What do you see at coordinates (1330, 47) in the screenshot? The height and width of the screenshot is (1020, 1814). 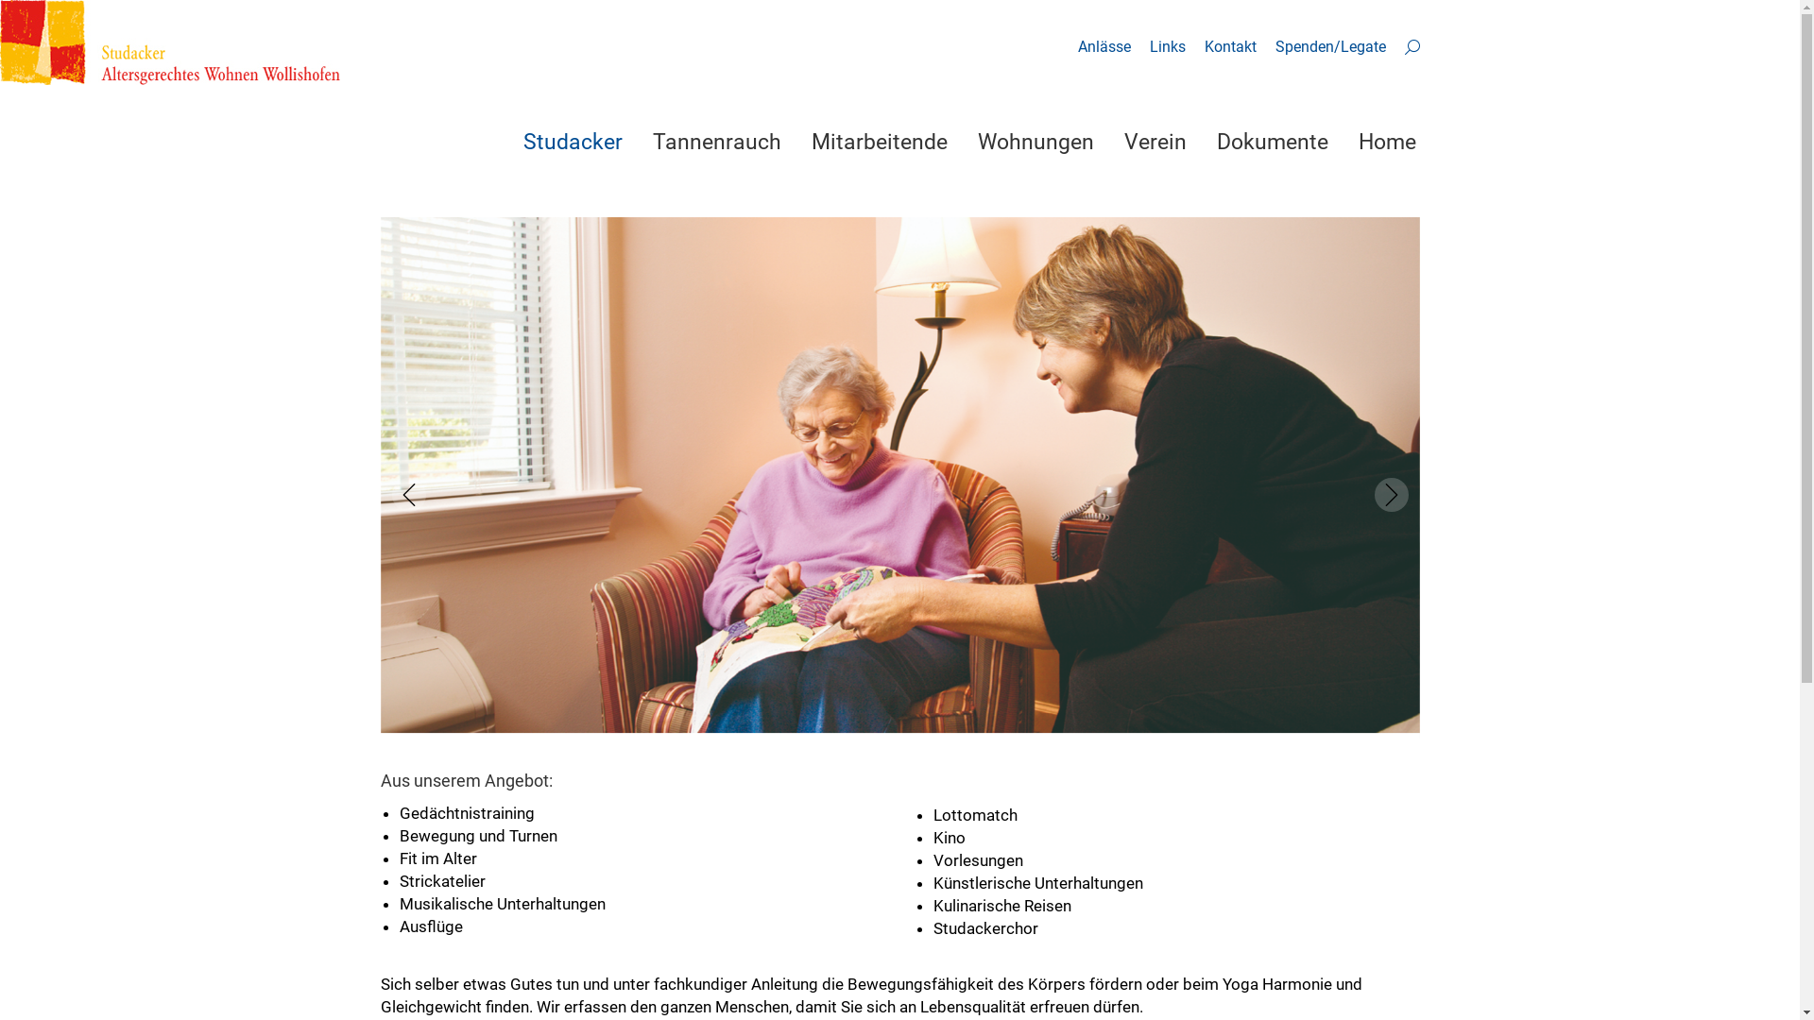 I see `Spenden/Legate` at bounding box center [1330, 47].